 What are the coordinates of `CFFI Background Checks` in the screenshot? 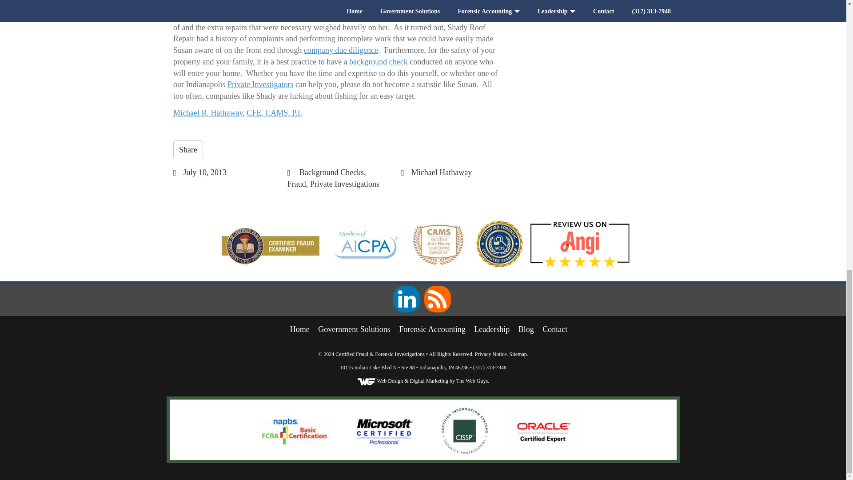 It's located at (340, 50).